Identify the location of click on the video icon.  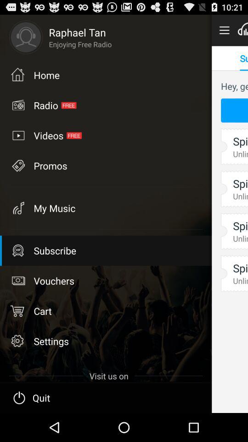
(17, 135).